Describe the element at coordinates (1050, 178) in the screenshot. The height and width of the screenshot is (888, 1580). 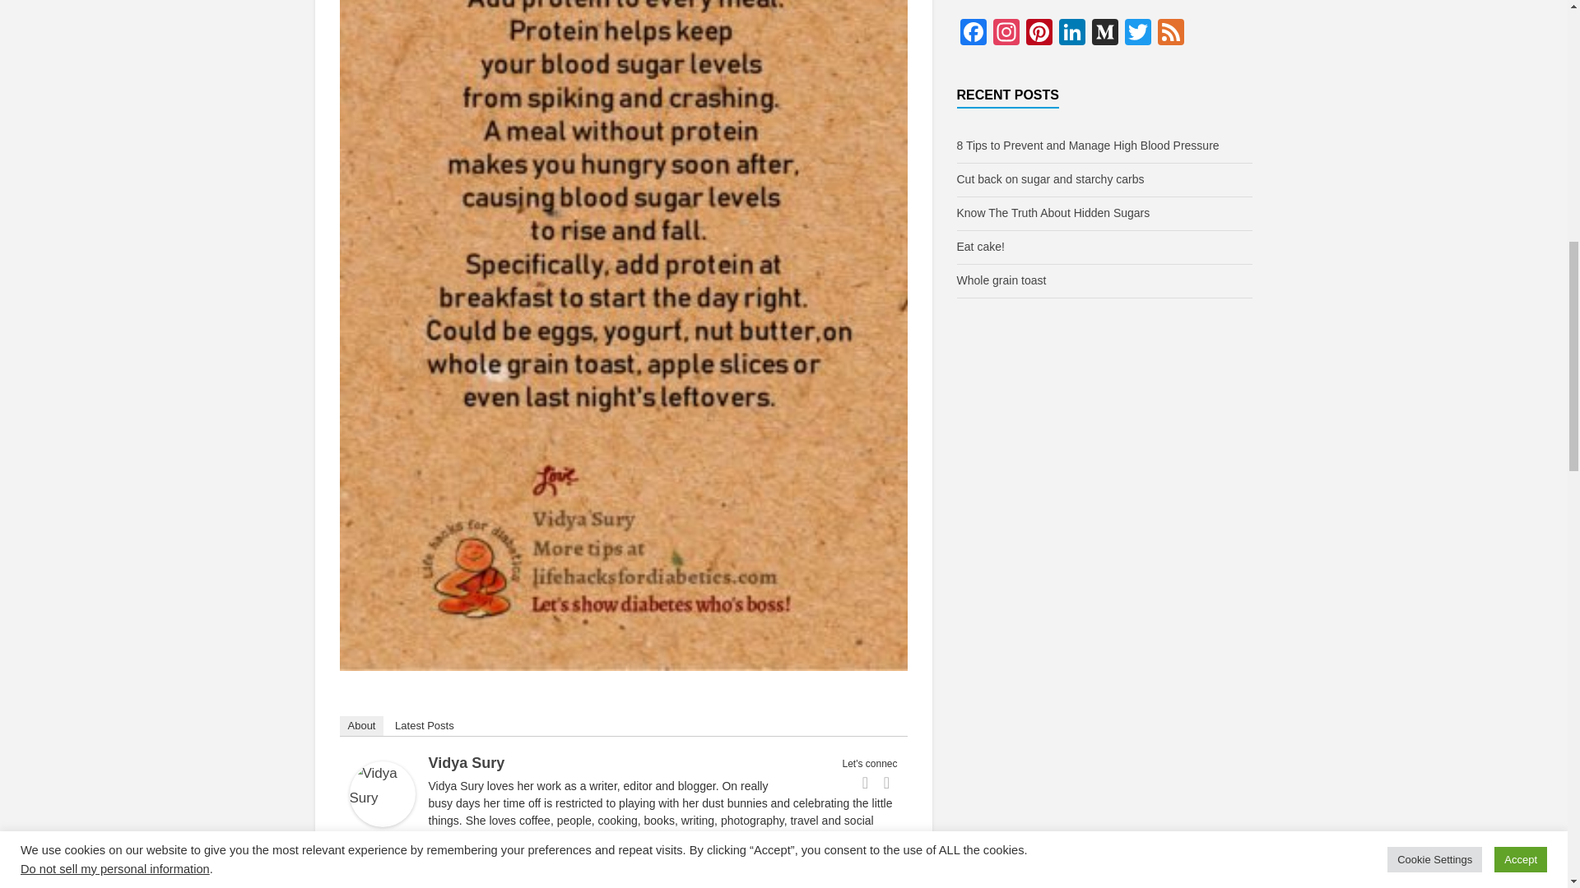
I see `Cut back on sugar and starchy carbs` at that location.